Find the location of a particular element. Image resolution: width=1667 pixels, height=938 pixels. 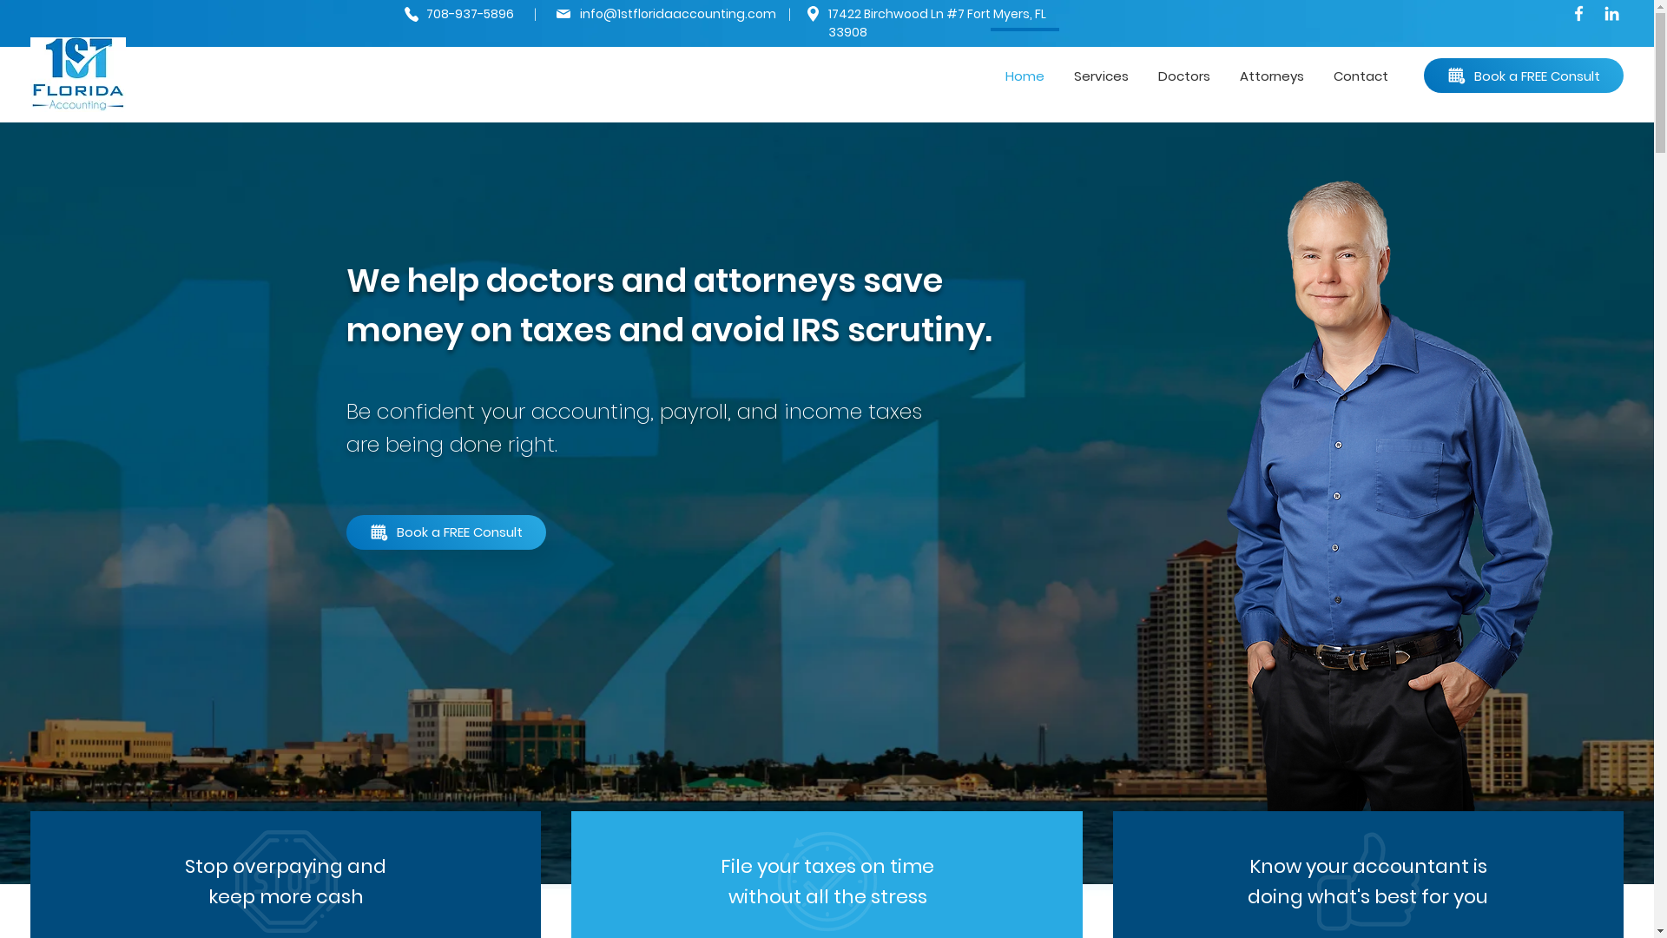

Contact is located at coordinates (1361, 68).